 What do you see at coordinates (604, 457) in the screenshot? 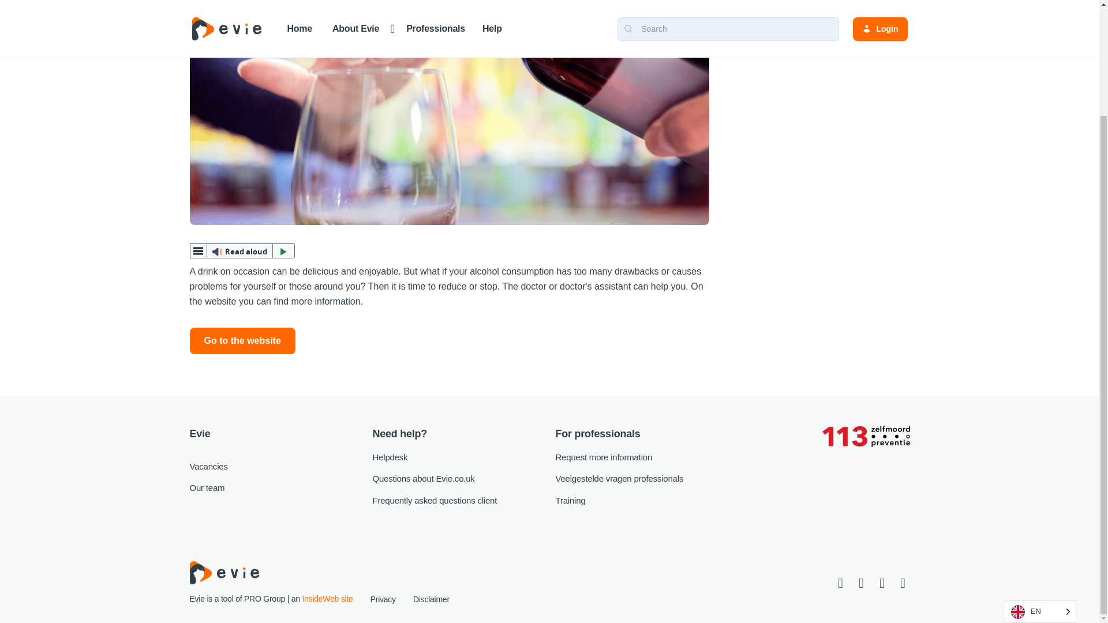
I see `Request more information` at bounding box center [604, 457].